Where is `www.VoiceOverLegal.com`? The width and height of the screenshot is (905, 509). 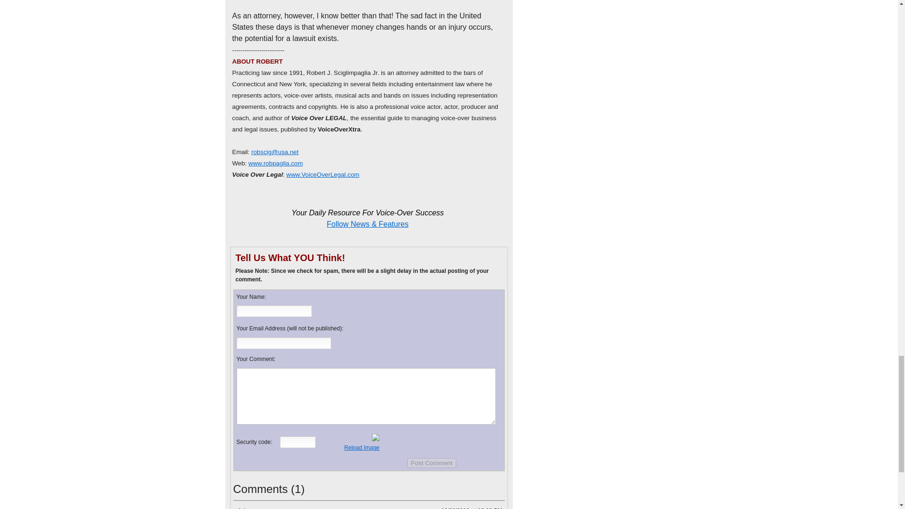 www.VoiceOverLegal.com is located at coordinates (323, 174).